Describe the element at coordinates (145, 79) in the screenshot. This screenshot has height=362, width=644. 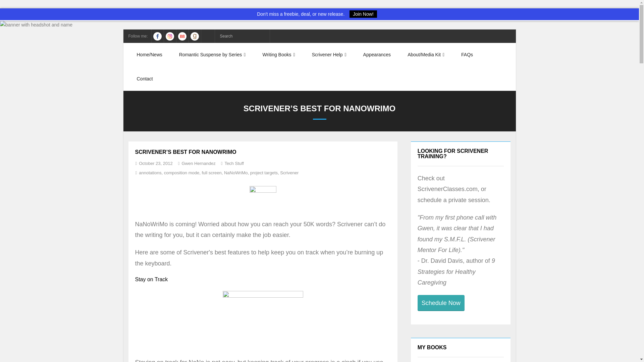
I see `Contact` at that location.